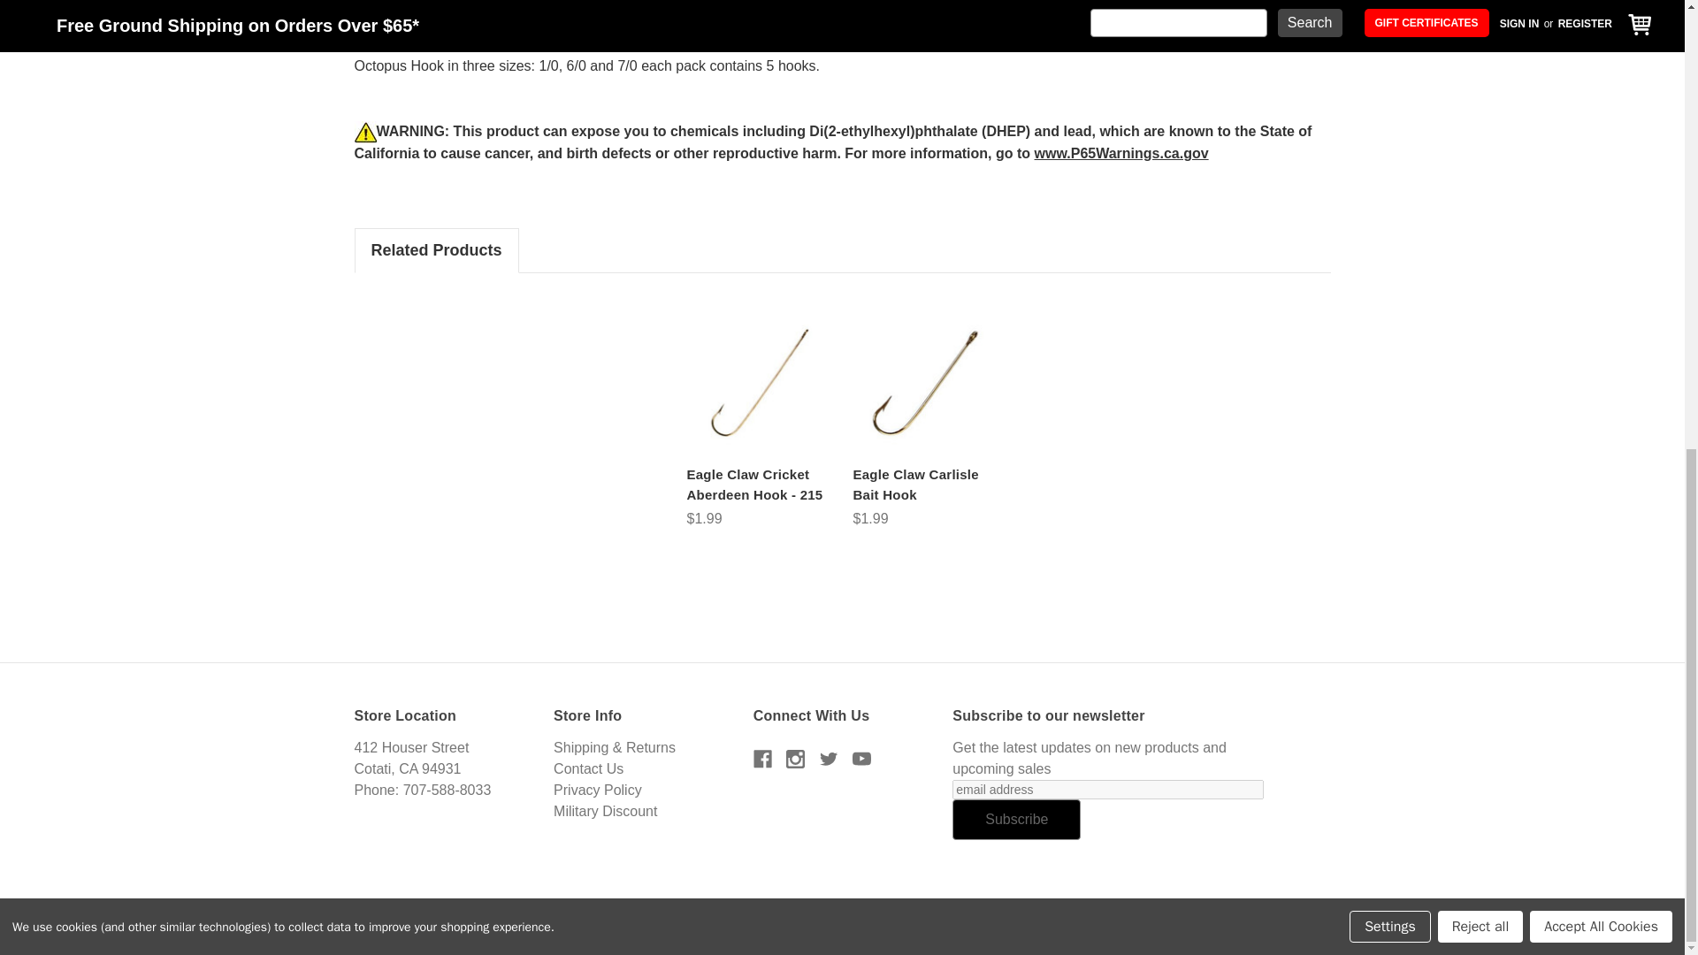 This screenshot has height=955, width=1698. I want to click on Eagle Claw Carlisle Bait Hook, so click(925, 380).